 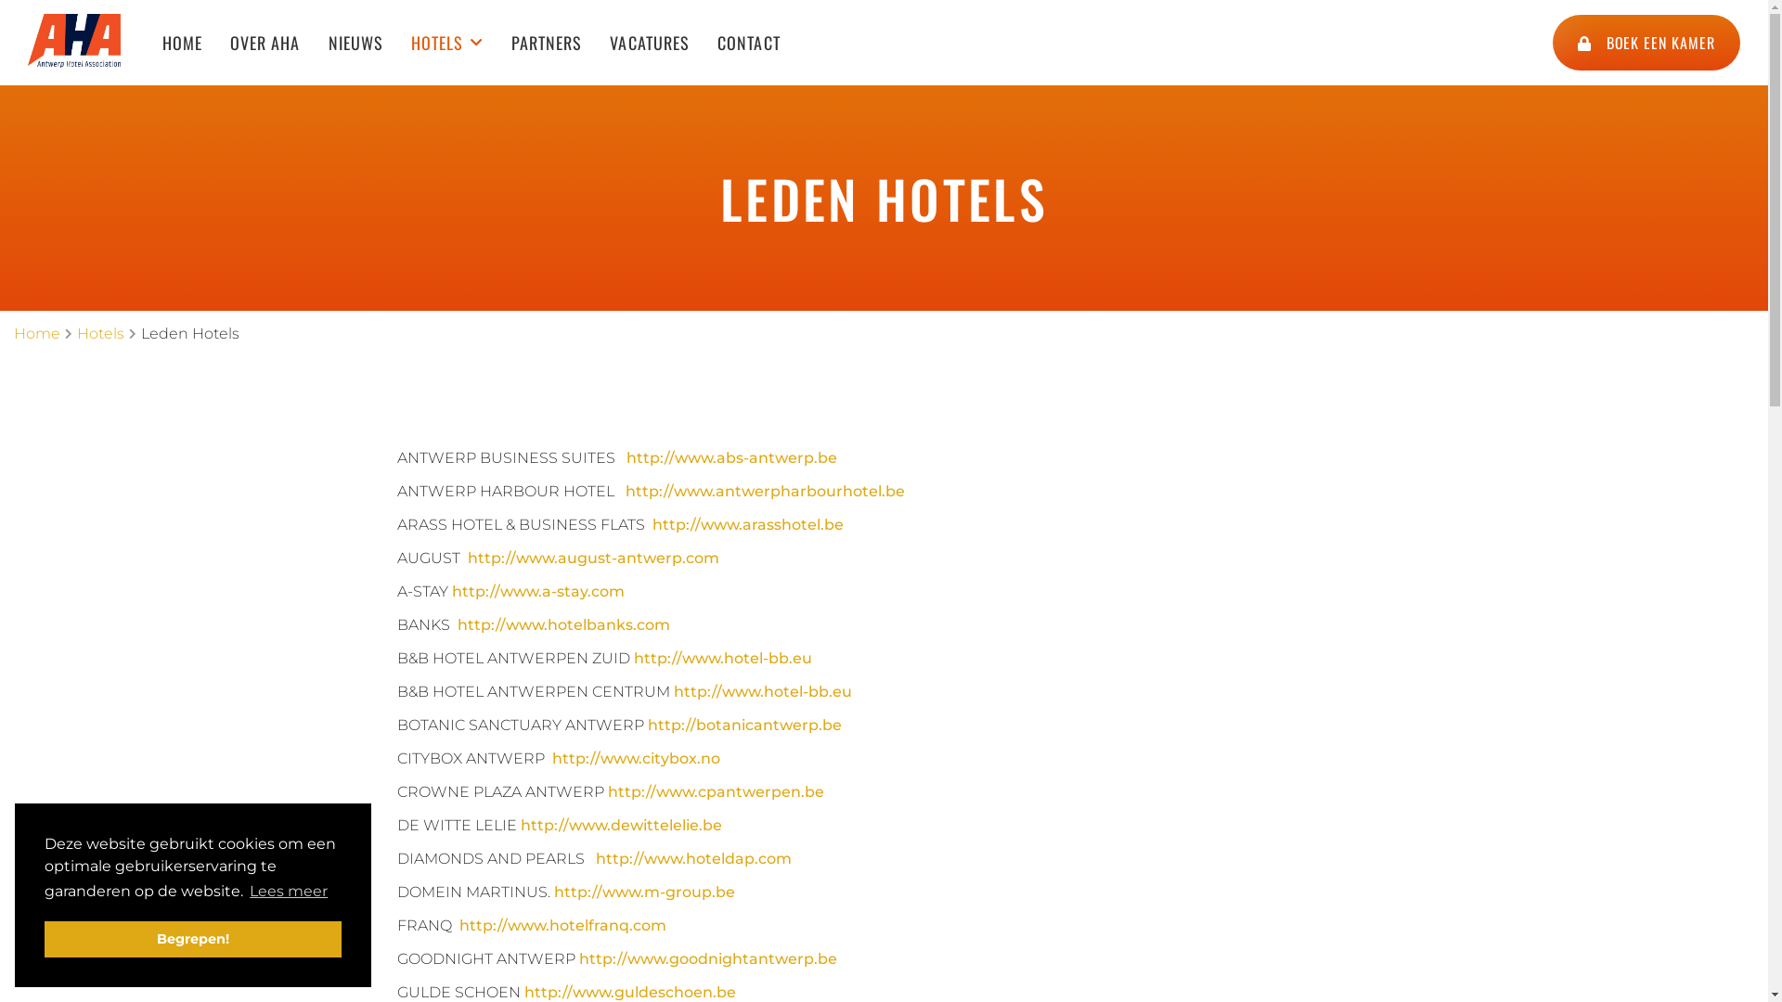 What do you see at coordinates (722, 659) in the screenshot?
I see `http://www.hotel-bb.eu` at bounding box center [722, 659].